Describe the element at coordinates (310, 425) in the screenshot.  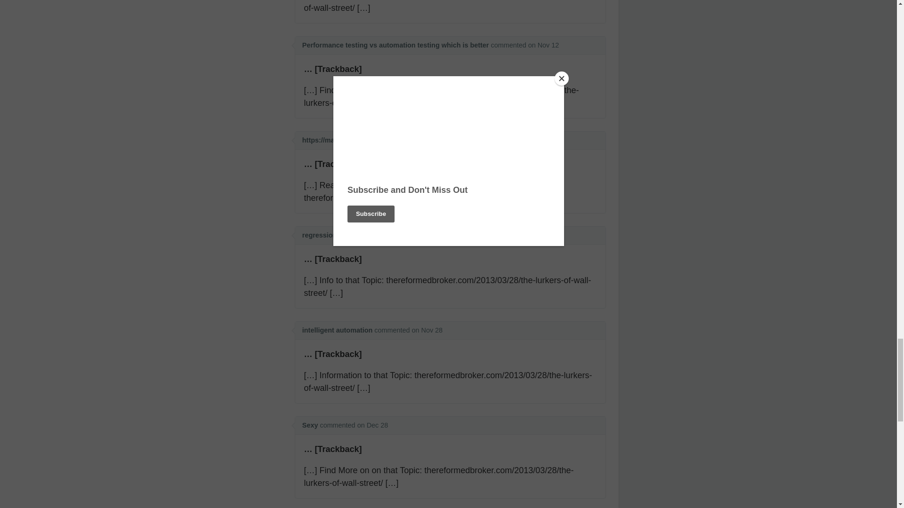
I see `Sexy` at that location.